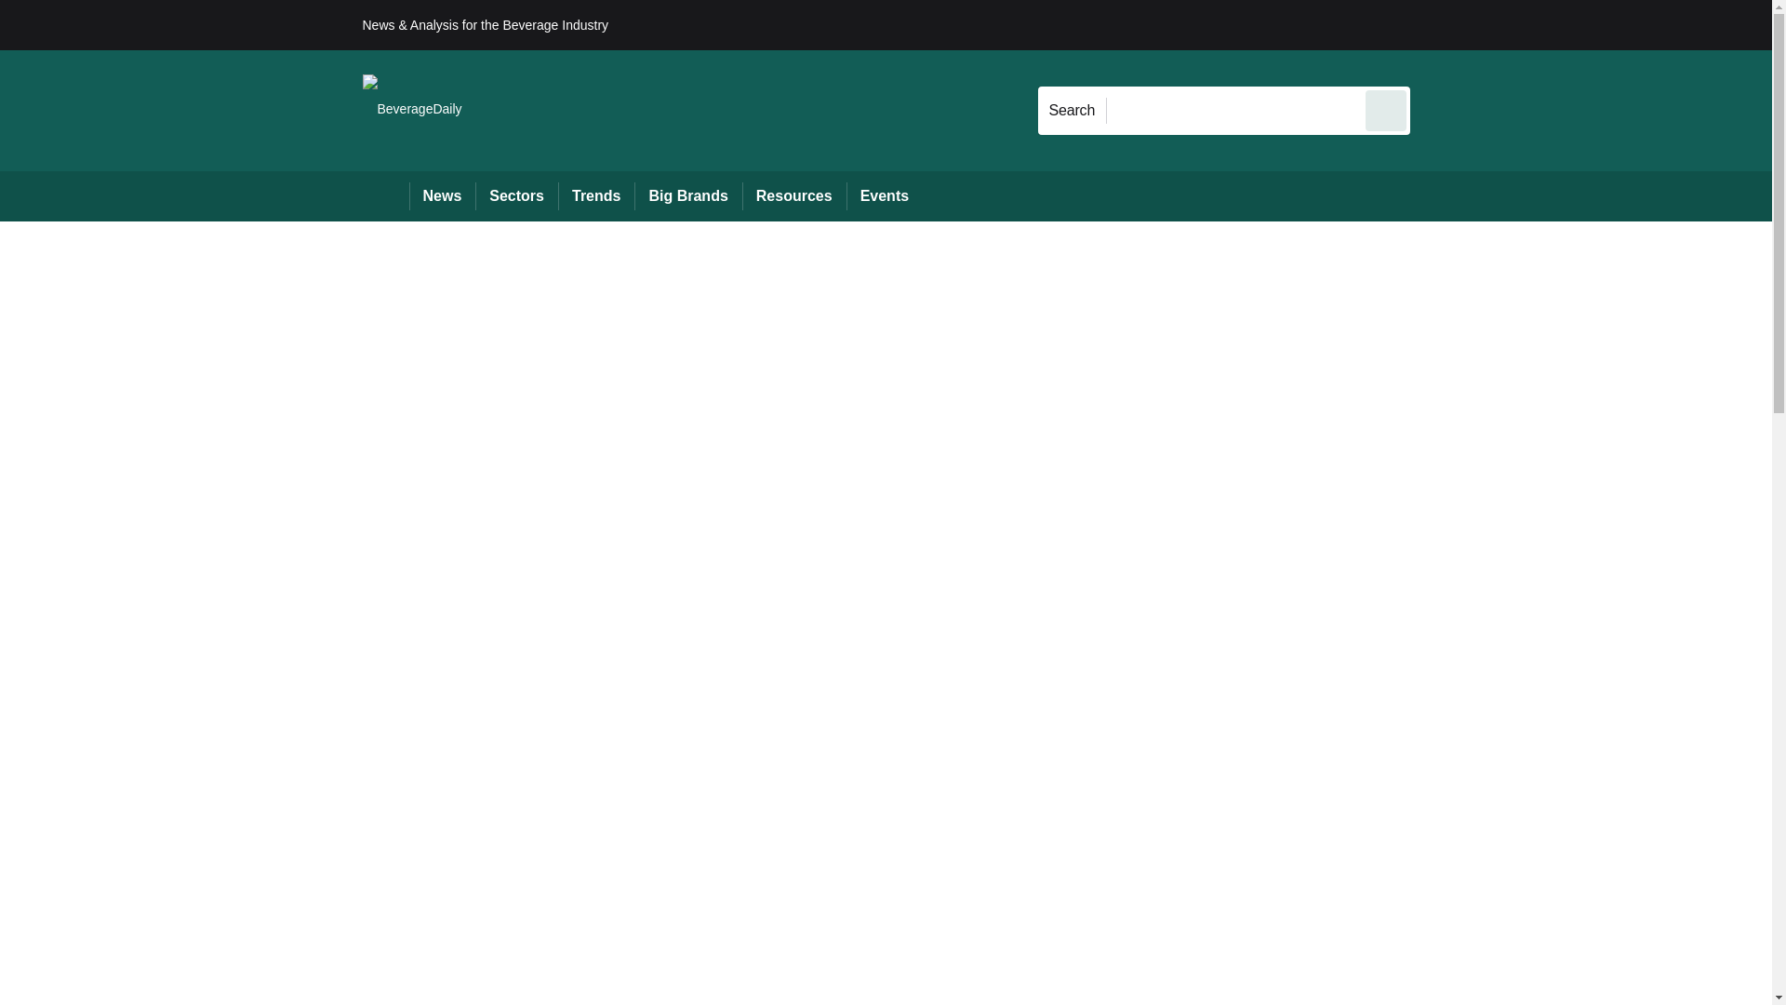 This screenshot has height=1005, width=1786. I want to click on REGISTER, so click(1534, 24).